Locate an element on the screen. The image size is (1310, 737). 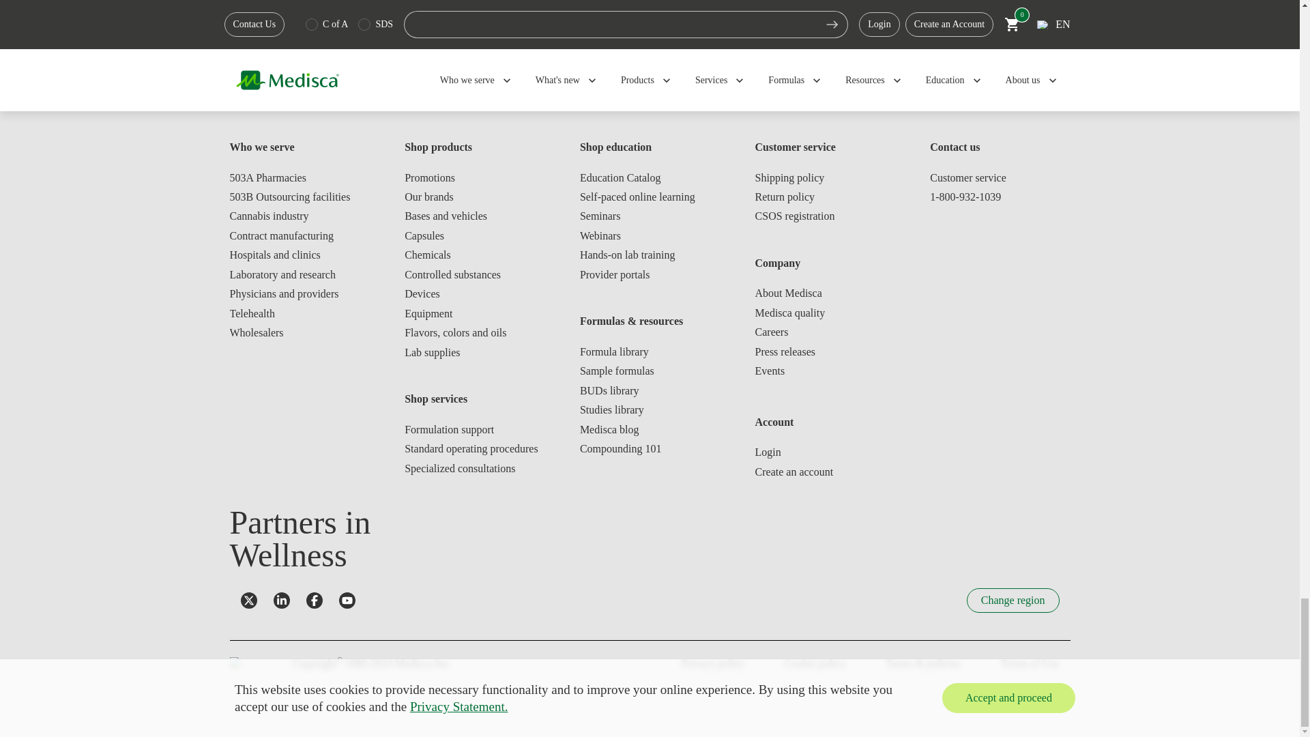
503A Pharmacies is located at coordinates (299, 177).